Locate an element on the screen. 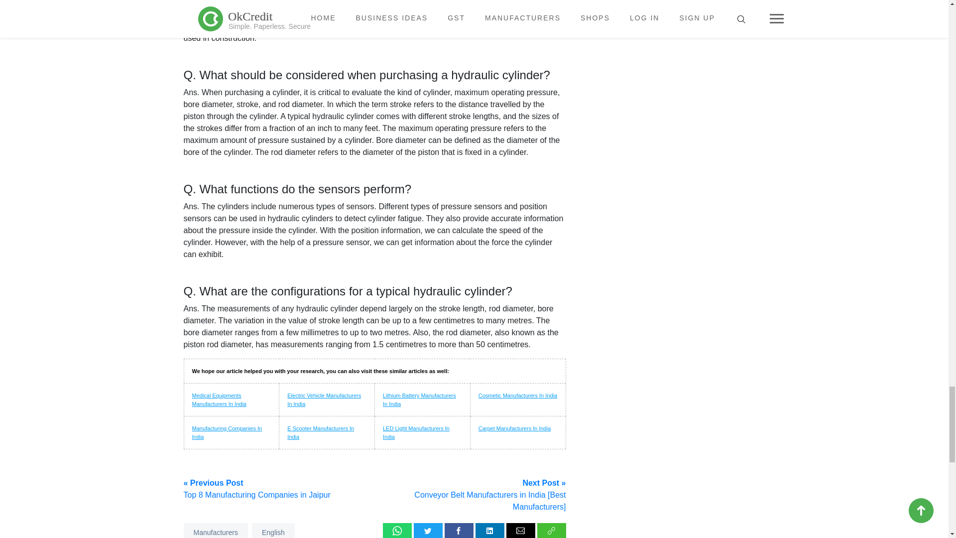 The height and width of the screenshot is (538, 956). Share on Twitter is located at coordinates (428, 530).